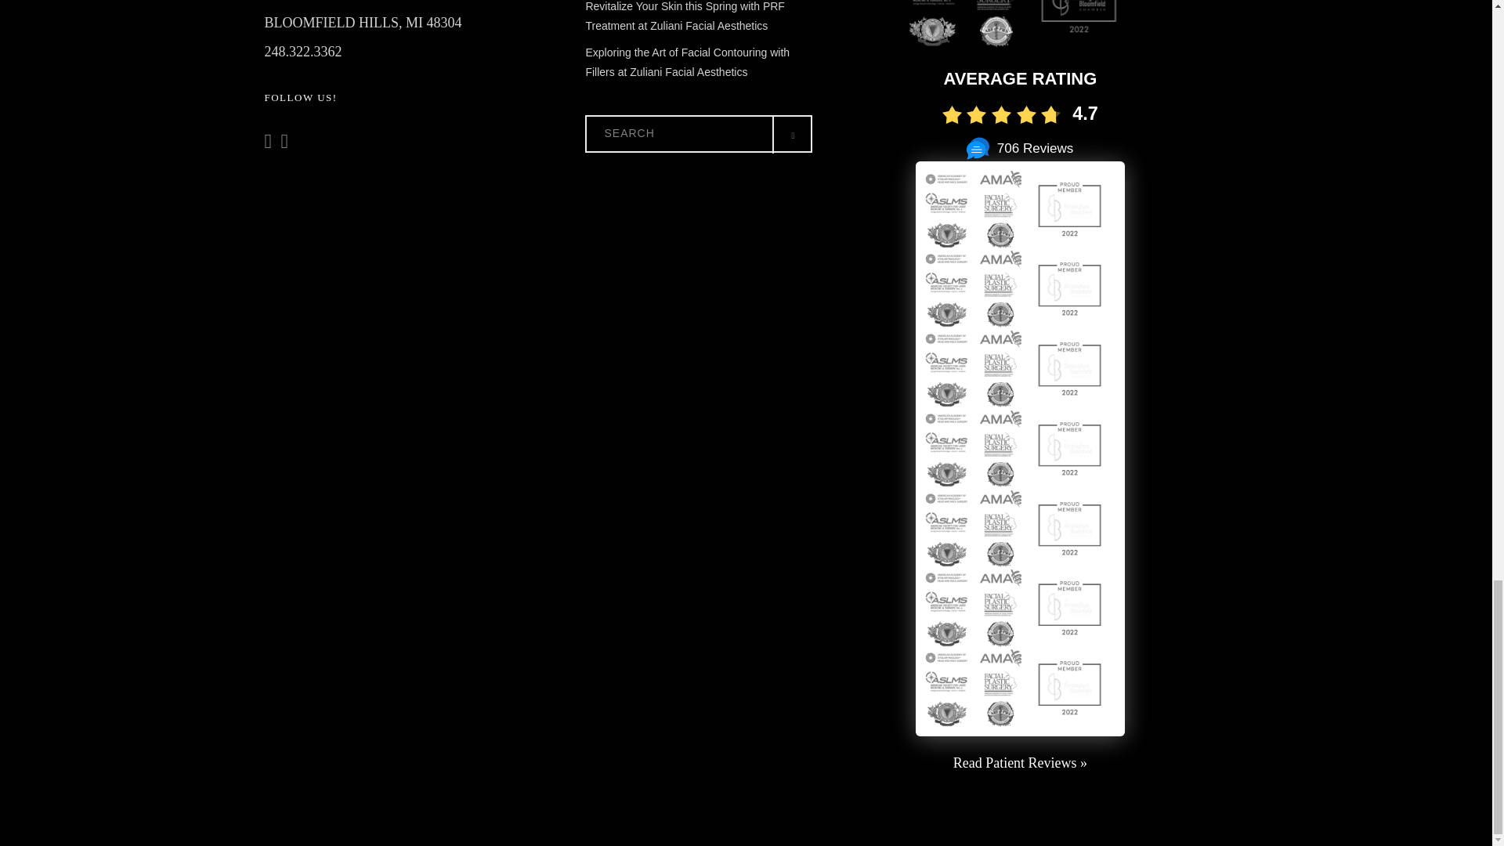 The image size is (1504, 846). I want to click on Submit, so click(1311, 185).